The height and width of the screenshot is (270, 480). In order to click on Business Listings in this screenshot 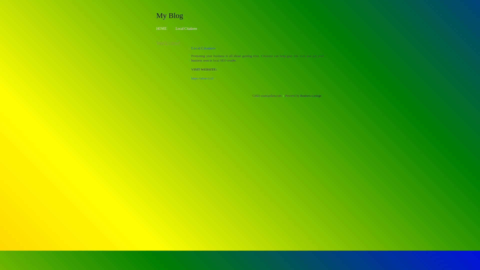, I will do `click(311, 96)`.